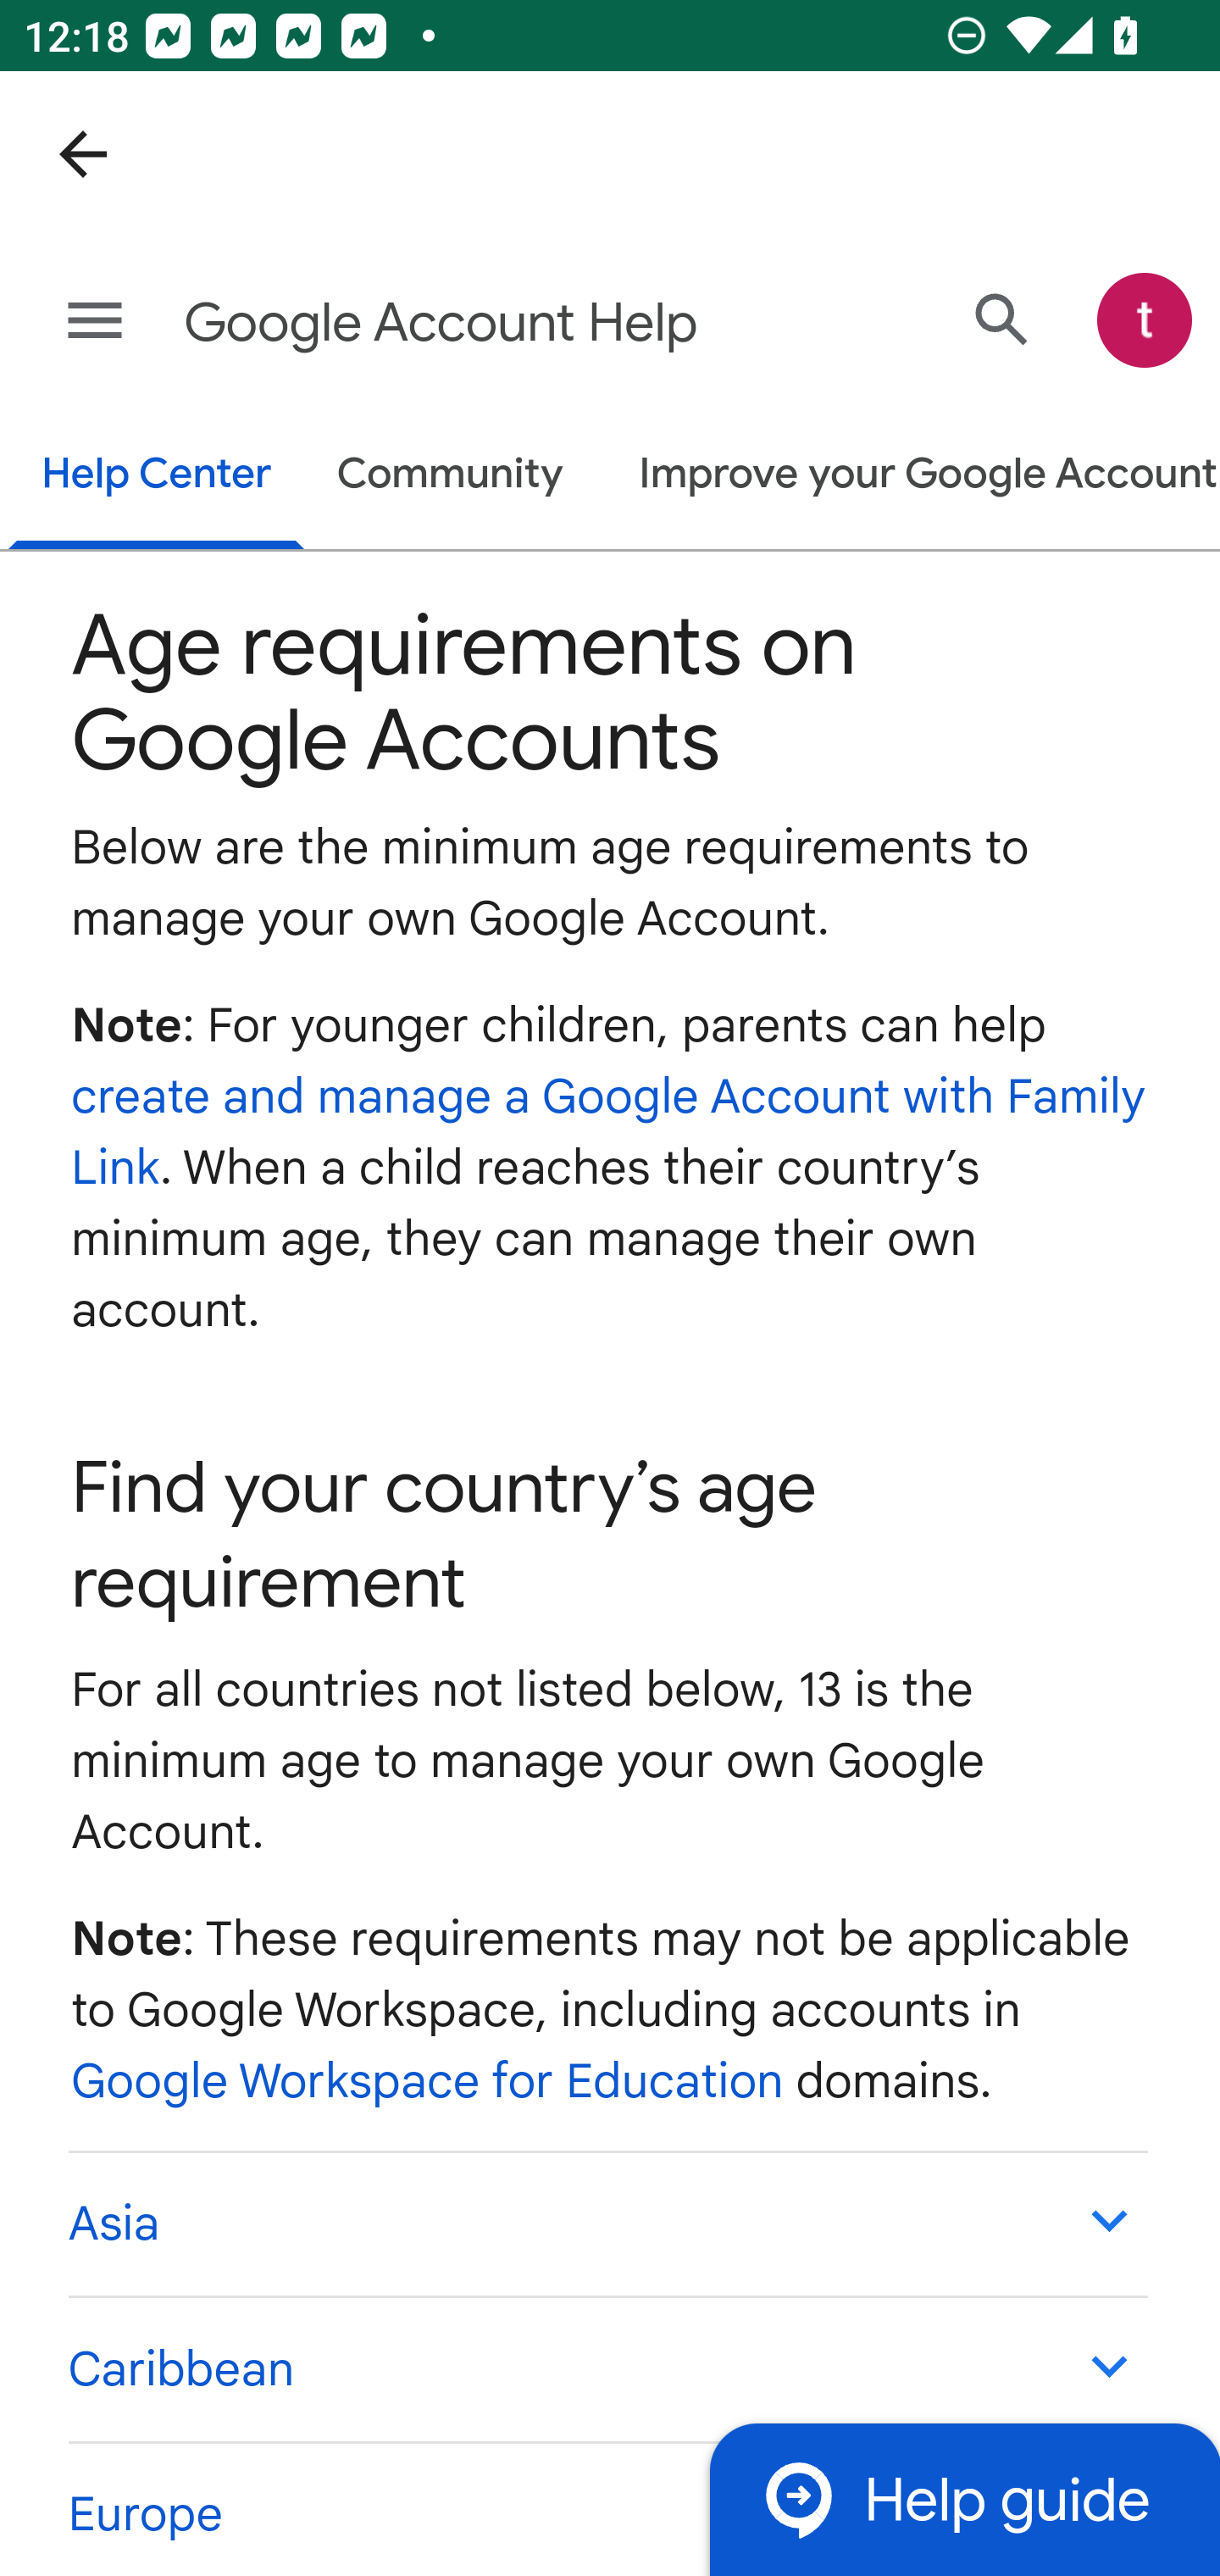  What do you see at coordinates (607, 2223) in the screenshot?
I see `Asia` at bounding box center [607, 2223].